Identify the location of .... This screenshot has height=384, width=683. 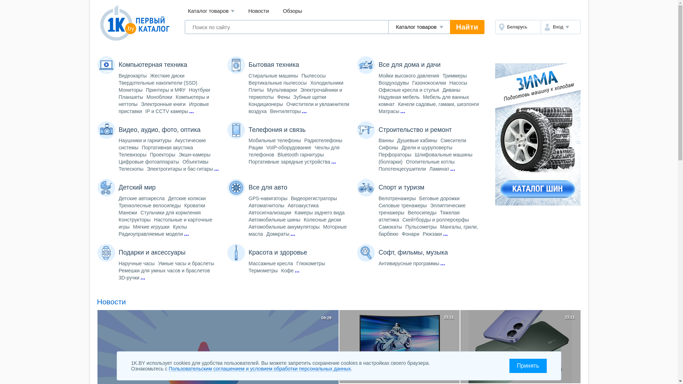
(305, 111).